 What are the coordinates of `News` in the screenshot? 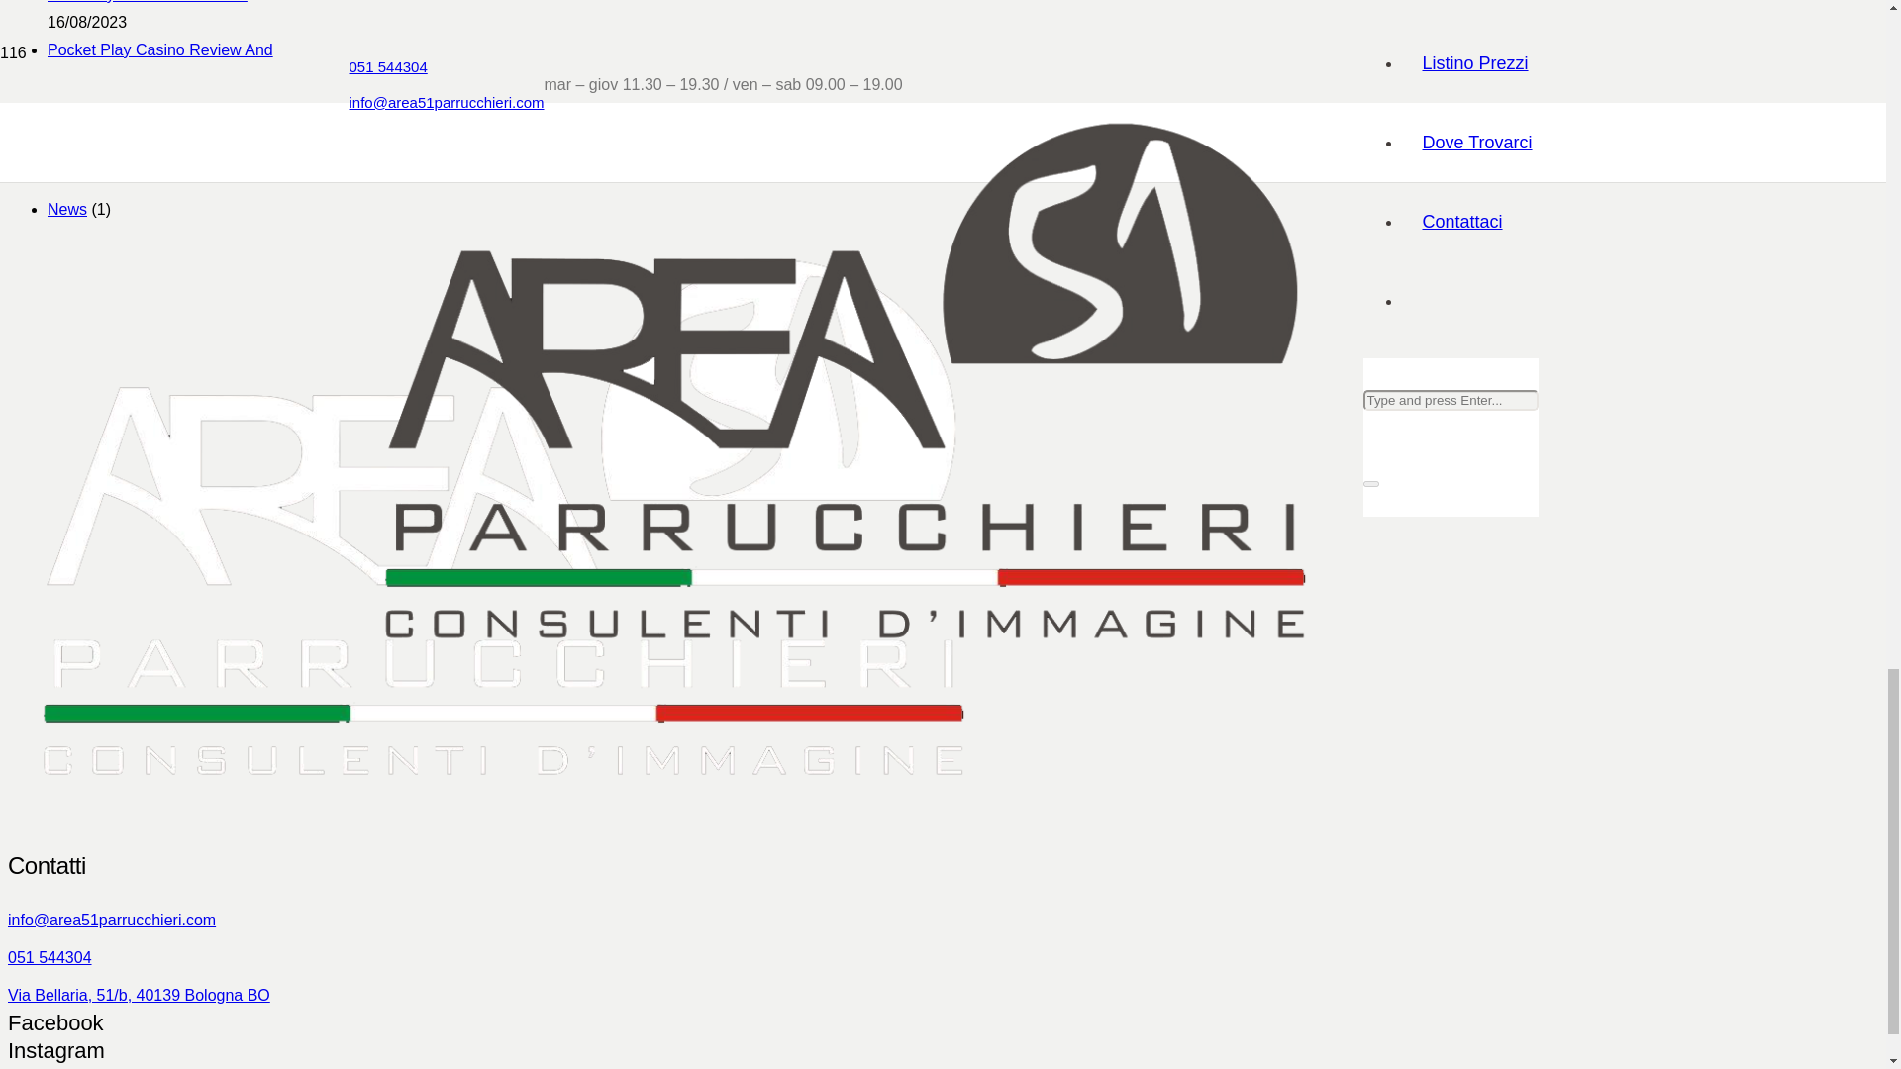 It's located at (67, 210).